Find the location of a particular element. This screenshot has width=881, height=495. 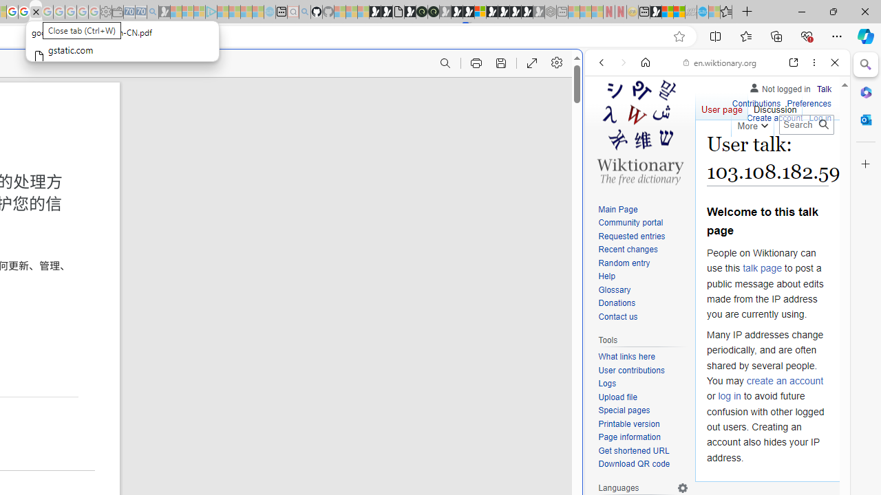

Search Filter, VIDEOS is located at coordinates (692, 157).